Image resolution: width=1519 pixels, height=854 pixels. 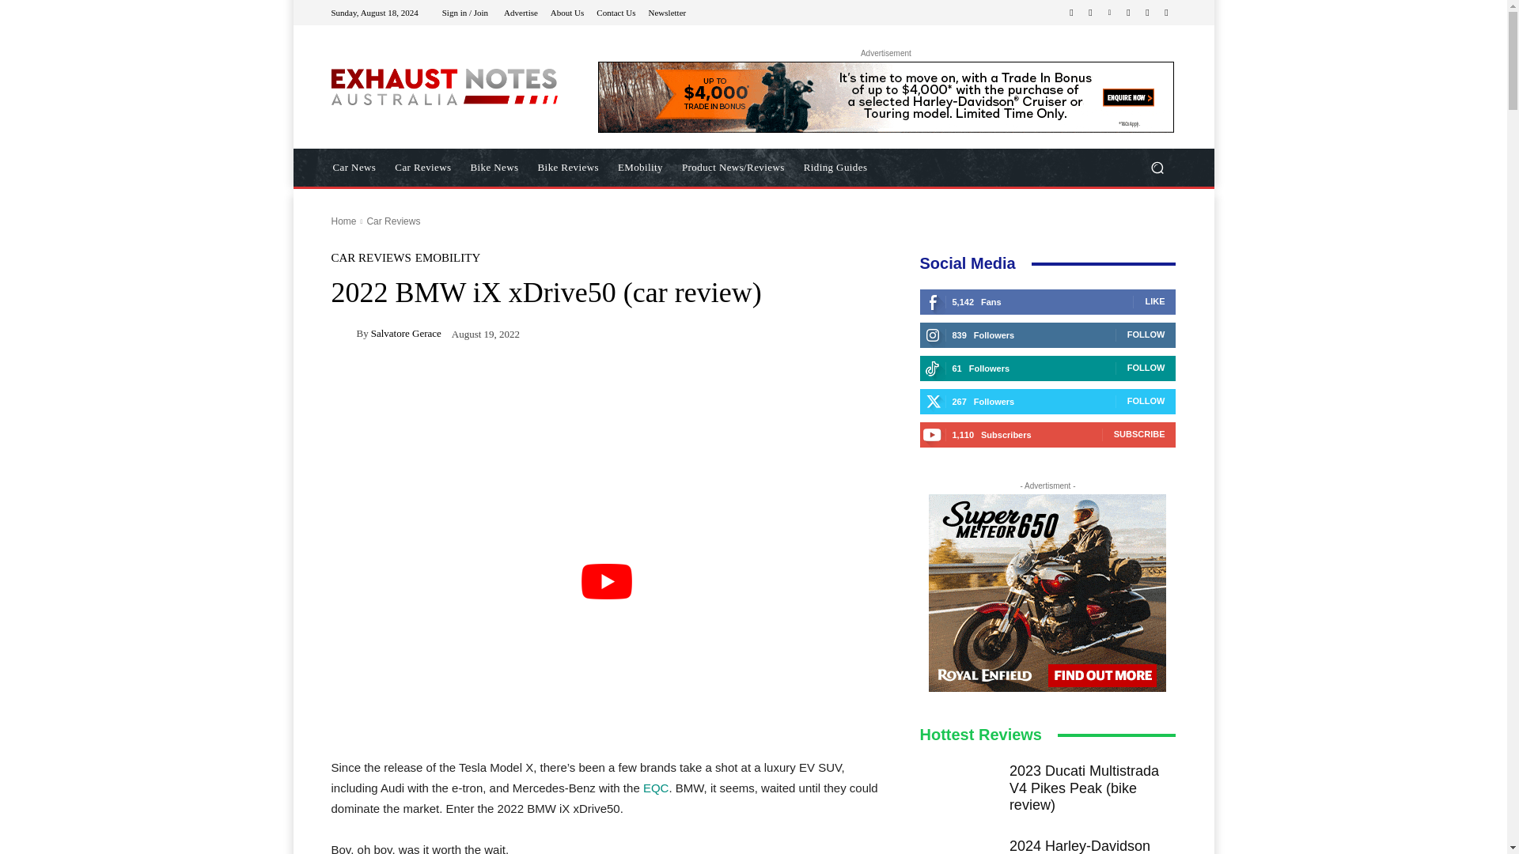 I want to click on TikTok, so click(x=1128, y=13).